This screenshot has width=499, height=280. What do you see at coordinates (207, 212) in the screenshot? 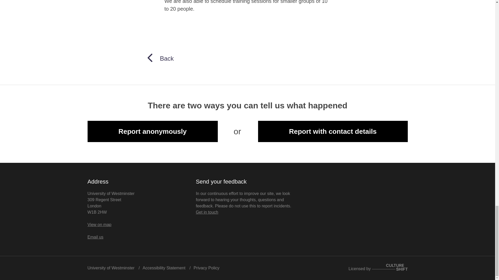
I see `Get in touch` at bounding box center [207, 212].